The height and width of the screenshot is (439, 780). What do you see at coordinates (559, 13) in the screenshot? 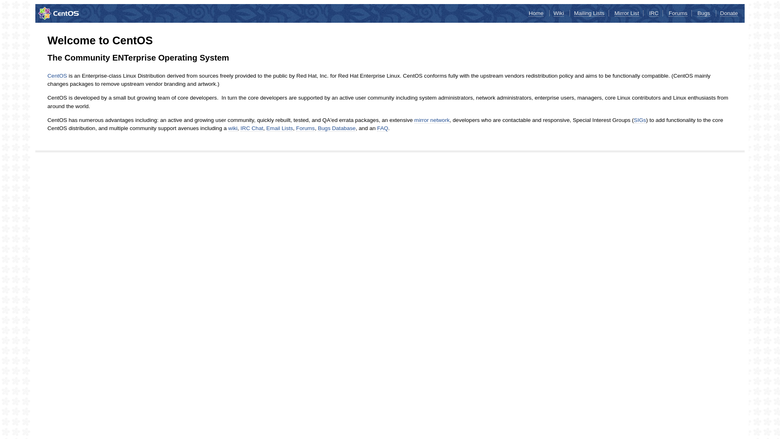
I see `Wiki` at bounding box center [559, 13].